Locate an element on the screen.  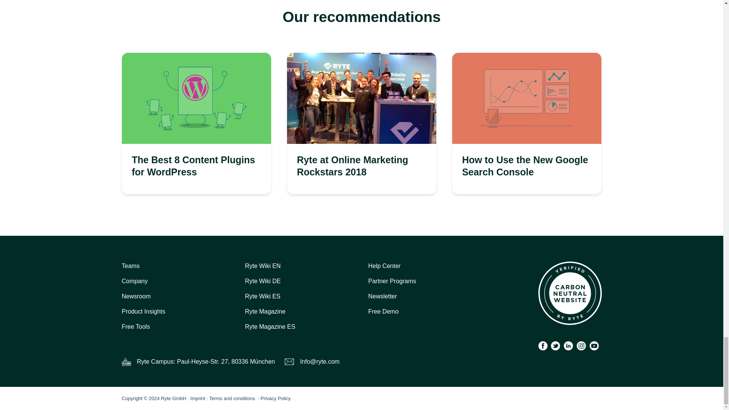
Instagram is located at coordinates (581, 345).